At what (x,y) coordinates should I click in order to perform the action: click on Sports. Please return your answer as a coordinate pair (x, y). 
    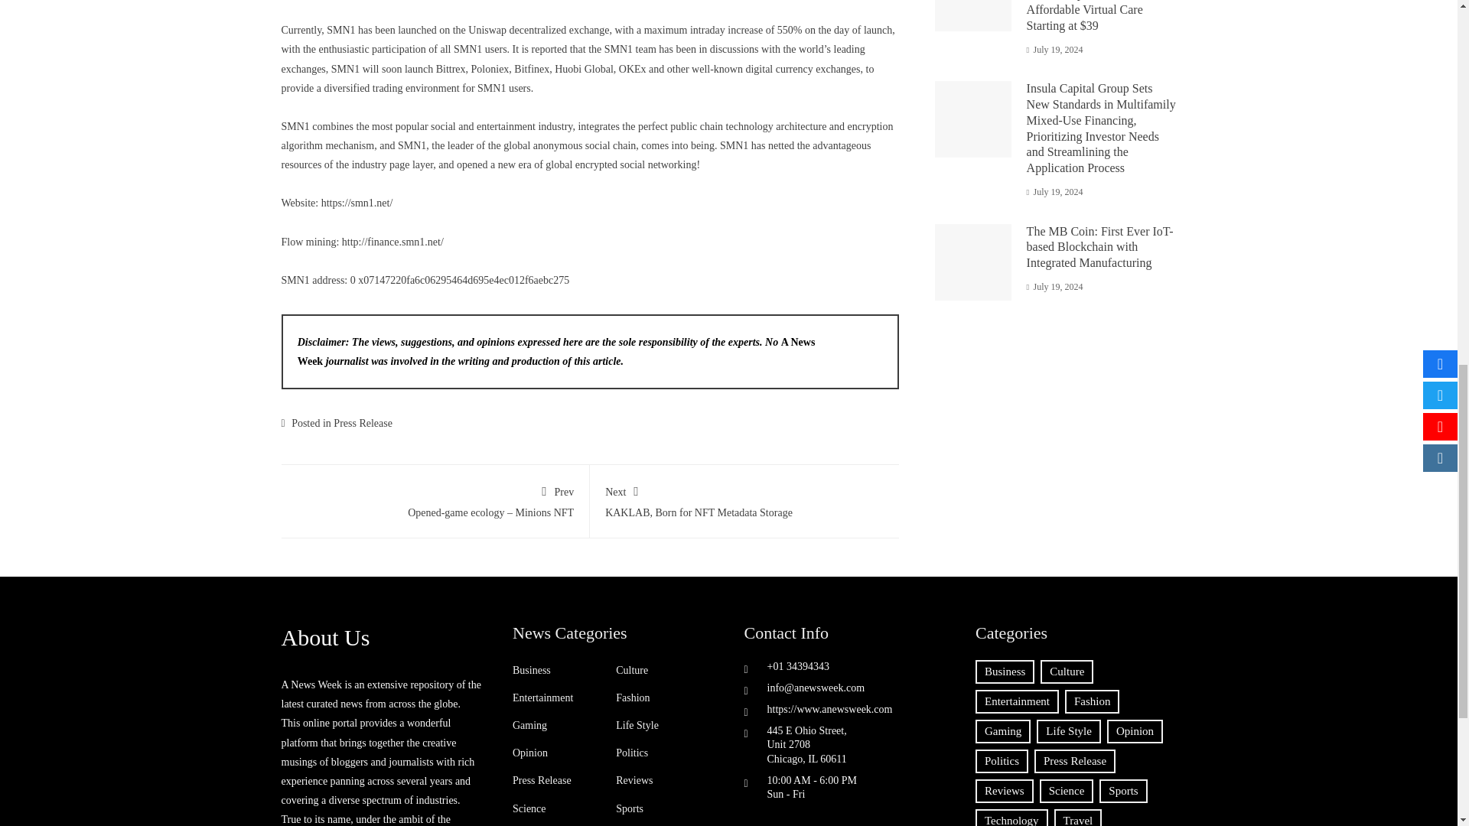
    Looking at the image, I should click on (744, 499).